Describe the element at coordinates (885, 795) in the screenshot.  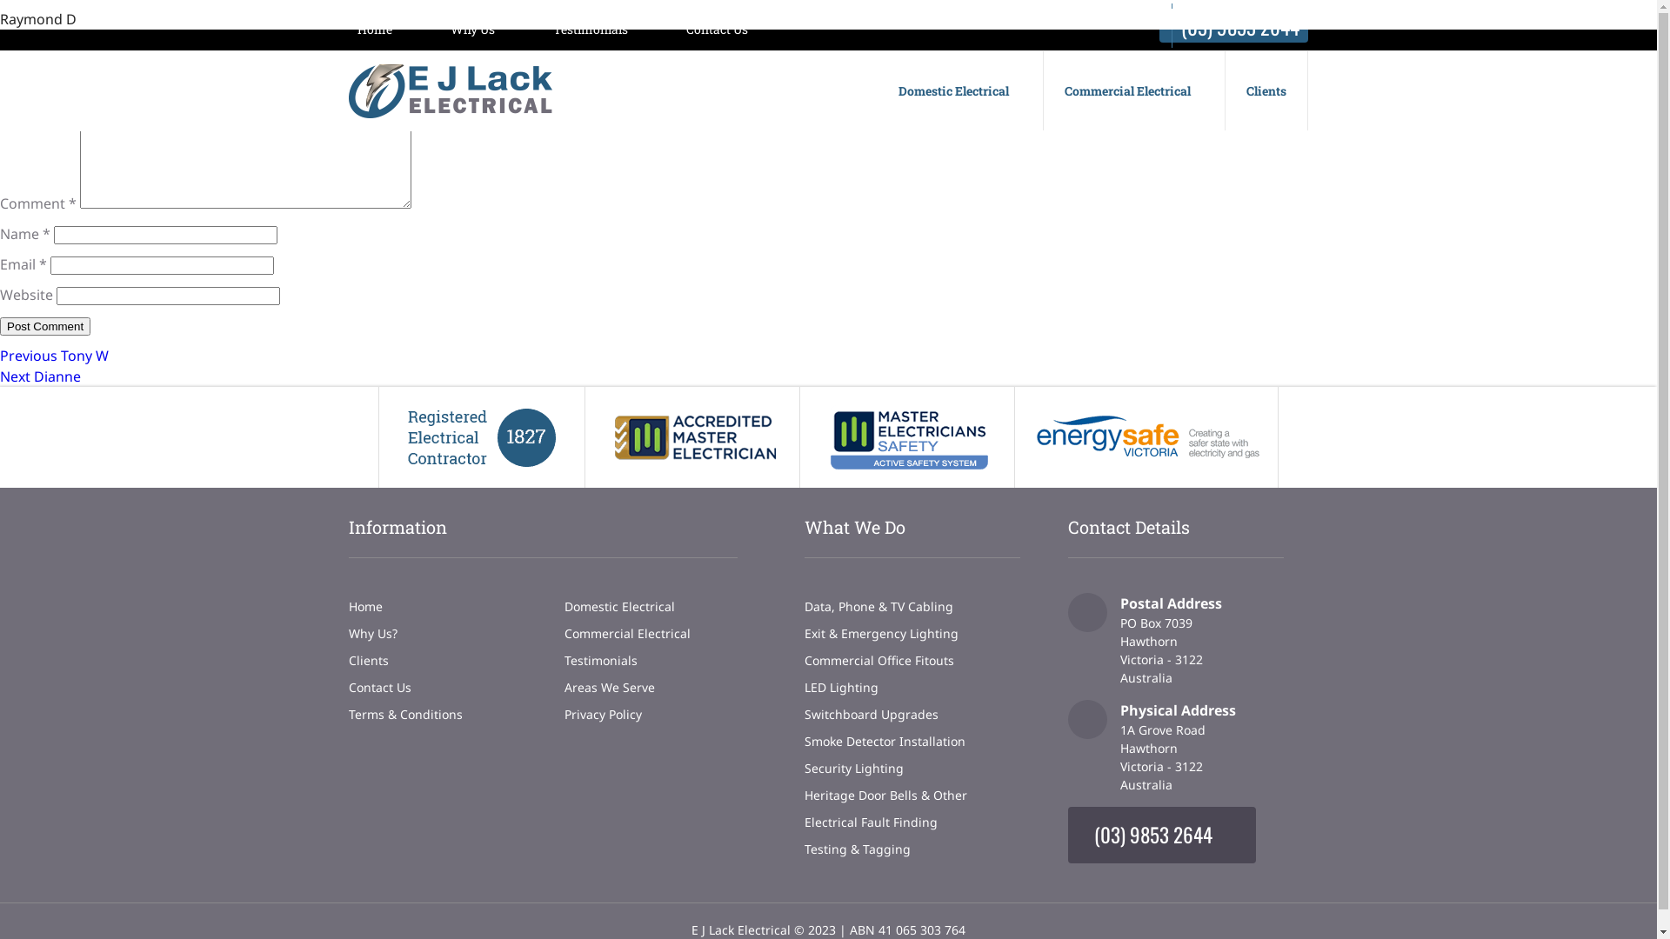
I see `Heritage Door Bells & Other` at that location.